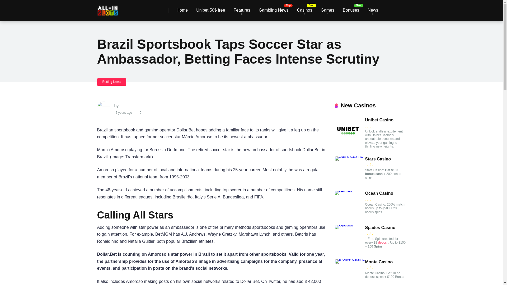 This screenshot has width=507, height=285. What do you see at coordinates (274, 11) in the screenshot?
I see `Gambling News` at bounding box center [274, 11].